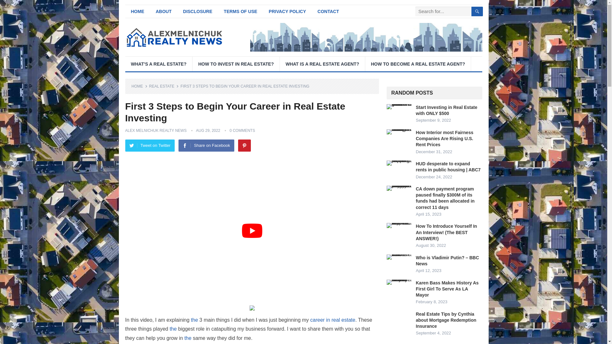  What do you see at coordinates (328, 11) in the screenshot?
I see `CONTACT` at bounding box center [328, 11].